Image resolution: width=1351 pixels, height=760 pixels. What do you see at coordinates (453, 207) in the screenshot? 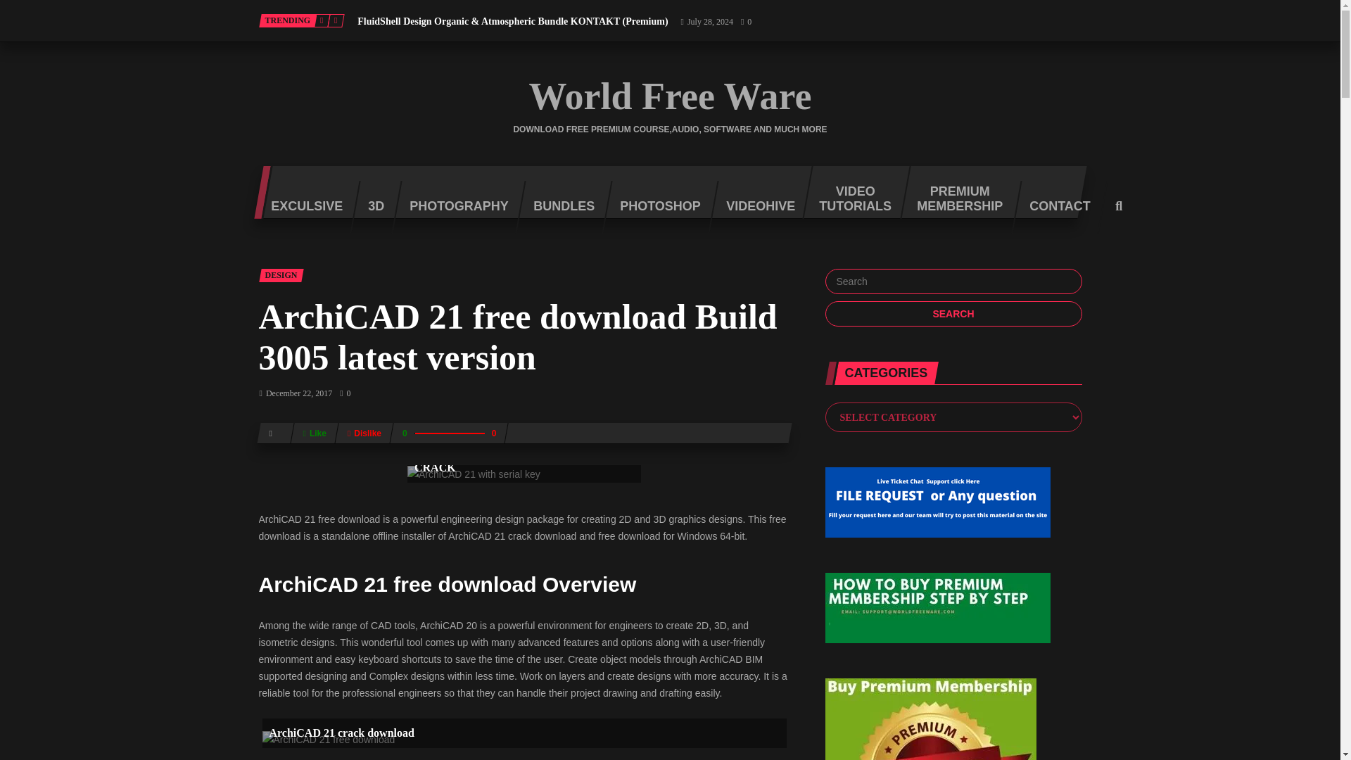
I see `Photography` at bounding box center [453, 207].